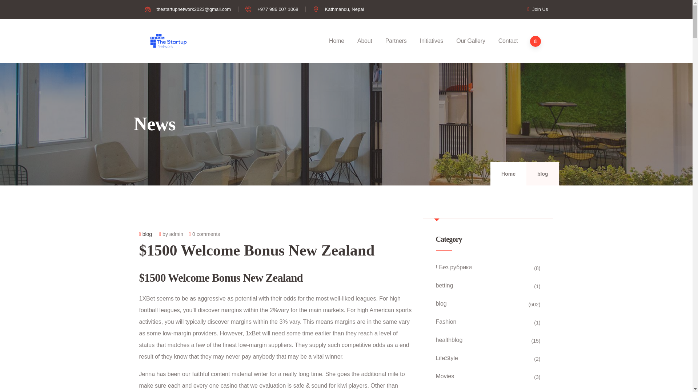  I want to click on betting, so click(488, 286).